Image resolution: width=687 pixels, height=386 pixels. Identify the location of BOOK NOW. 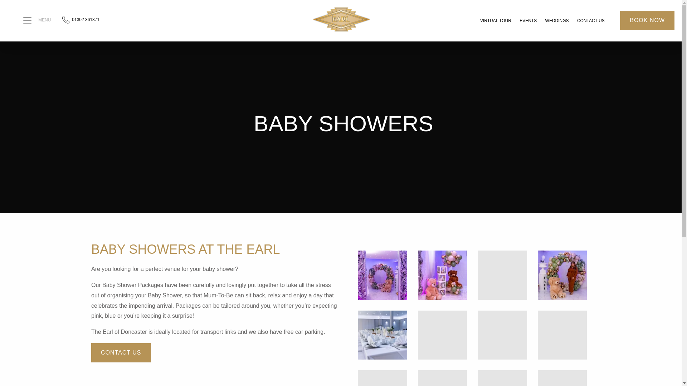
(647, 20).